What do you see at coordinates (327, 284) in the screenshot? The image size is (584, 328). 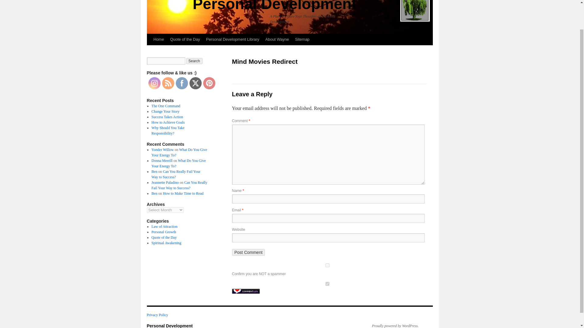 I see `on` at bounding box center [327, 284].